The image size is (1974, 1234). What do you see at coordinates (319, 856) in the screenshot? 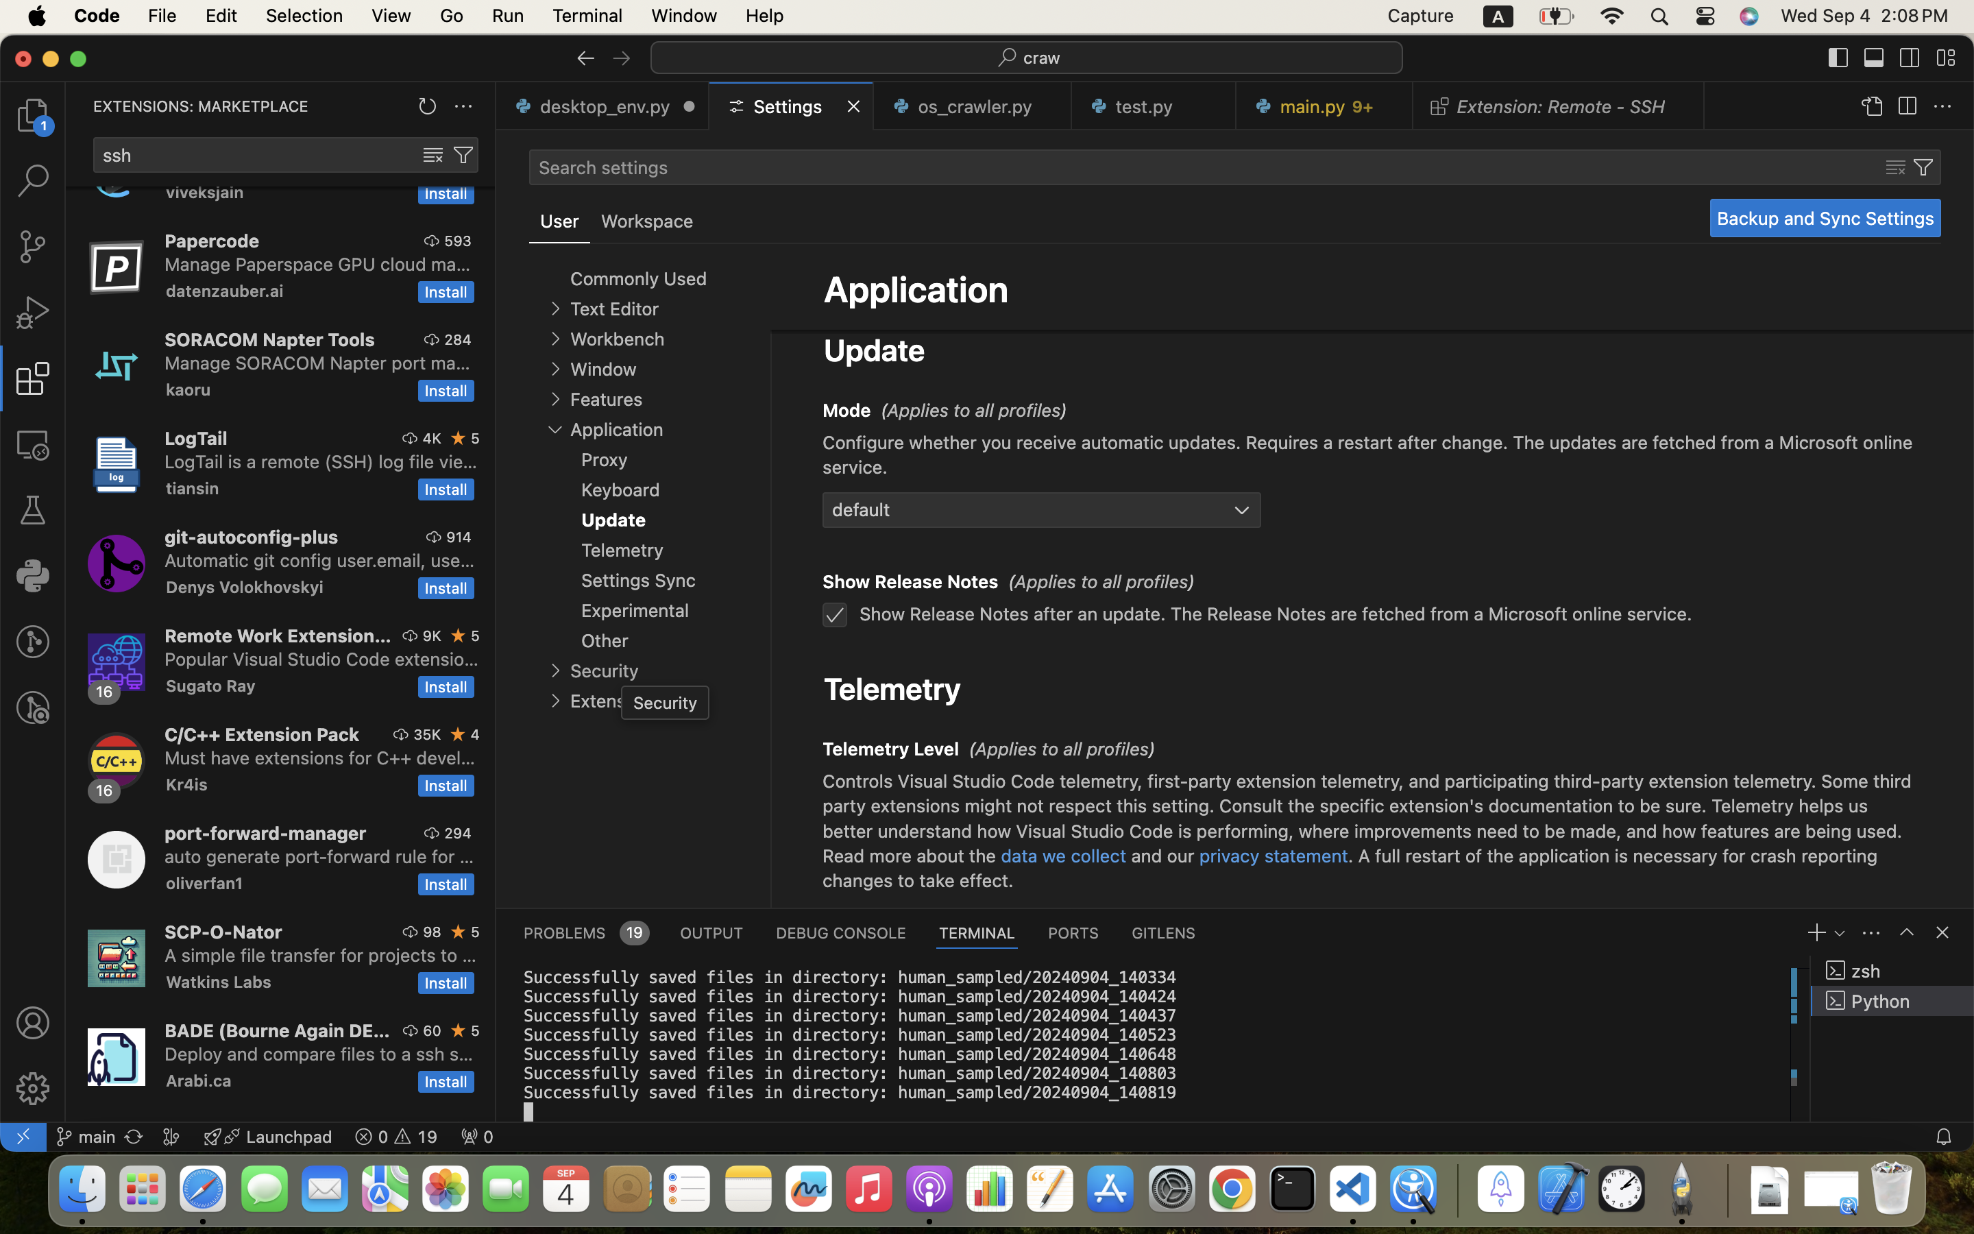
I see `auto generate port-forward rule for your vscode ssh connection.` at bounding box center [319, 856].